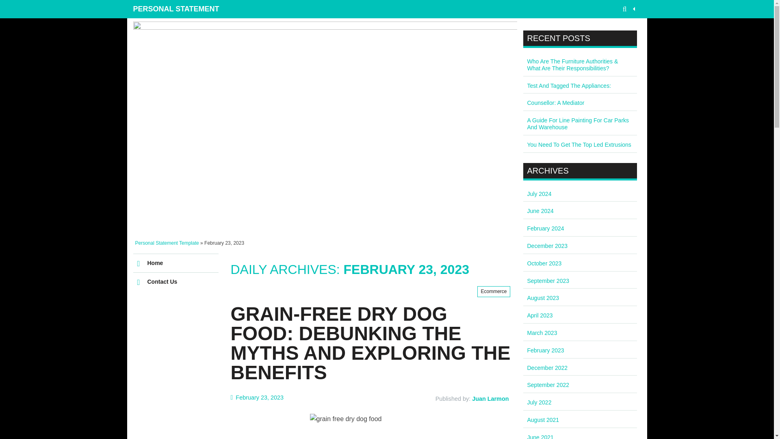  Describe the element at coordinates (544, 263) in the screenshot. I see `October 2023` at that location.